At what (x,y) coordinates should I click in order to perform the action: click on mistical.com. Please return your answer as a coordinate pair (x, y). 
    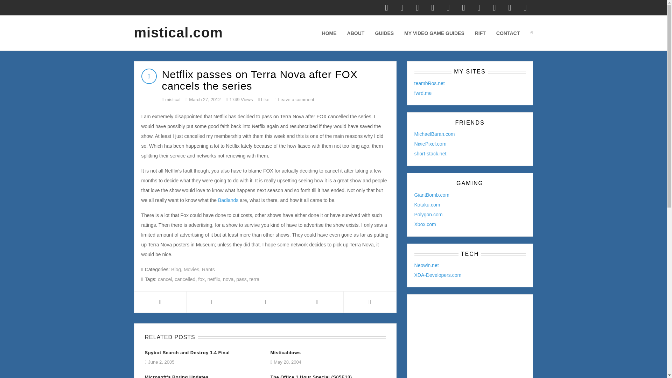
    Looking at the image, I should click on (177, 33).